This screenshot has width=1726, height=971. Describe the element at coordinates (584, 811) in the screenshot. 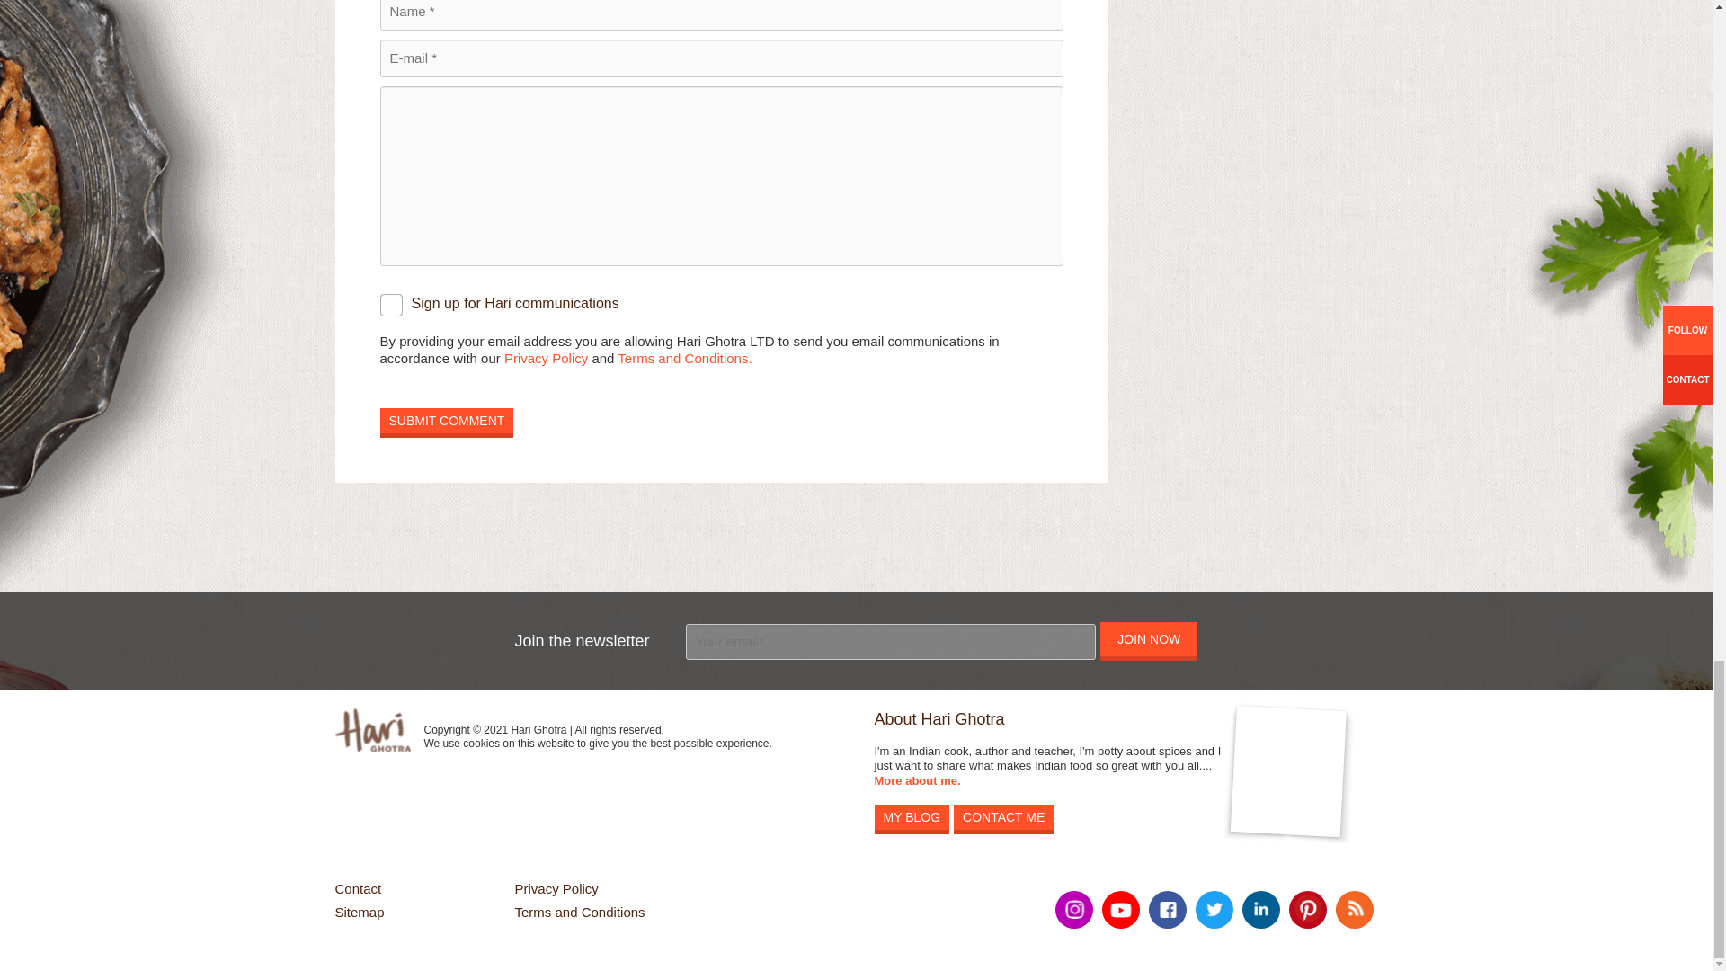

I see `Foodies100` at that location.